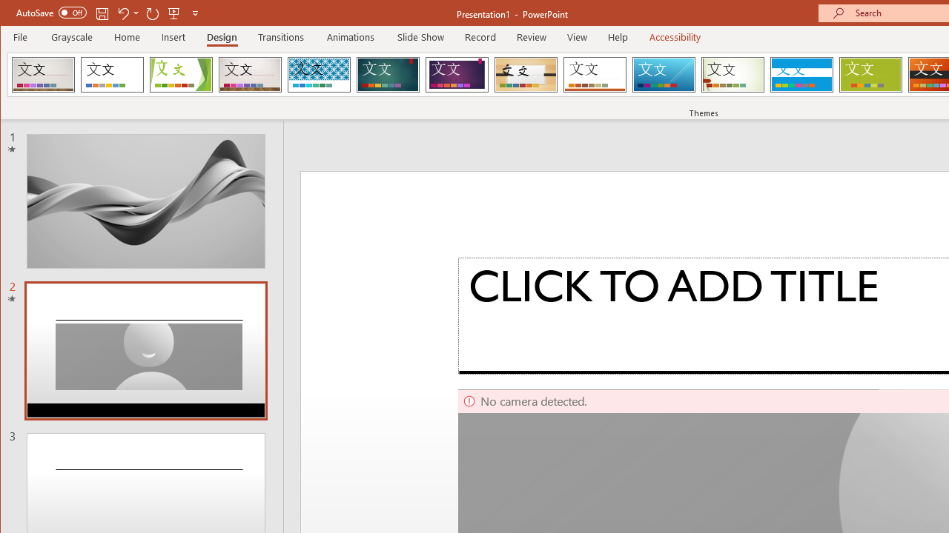 The width and height of the screenshot is (949, 533). Describe the element at coordinates (73, 37) in the screenshot. I see `Grayscale` at that location.